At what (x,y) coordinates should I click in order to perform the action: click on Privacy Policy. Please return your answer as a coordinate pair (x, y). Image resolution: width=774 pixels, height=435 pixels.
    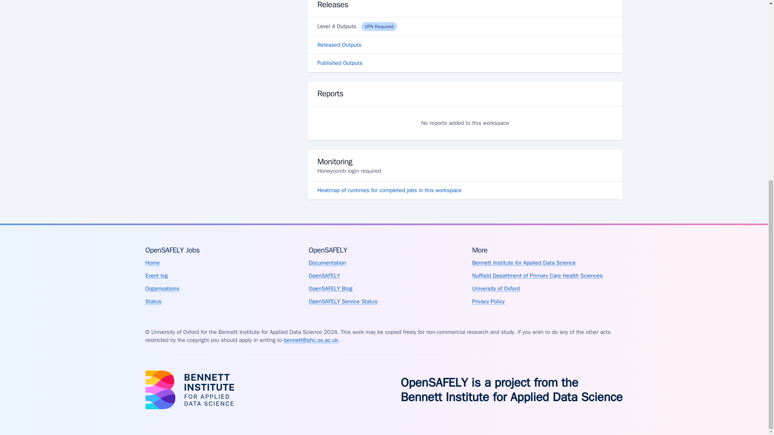
    Looking at the image, I should click on (488, 301).